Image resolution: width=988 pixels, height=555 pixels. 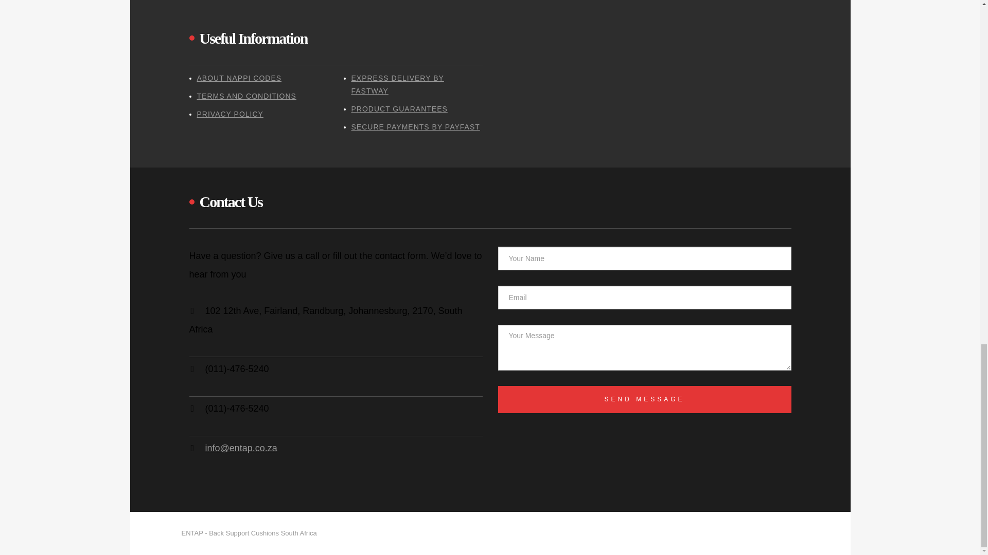 I want to click on Send Message, so click(x=644, y=399).